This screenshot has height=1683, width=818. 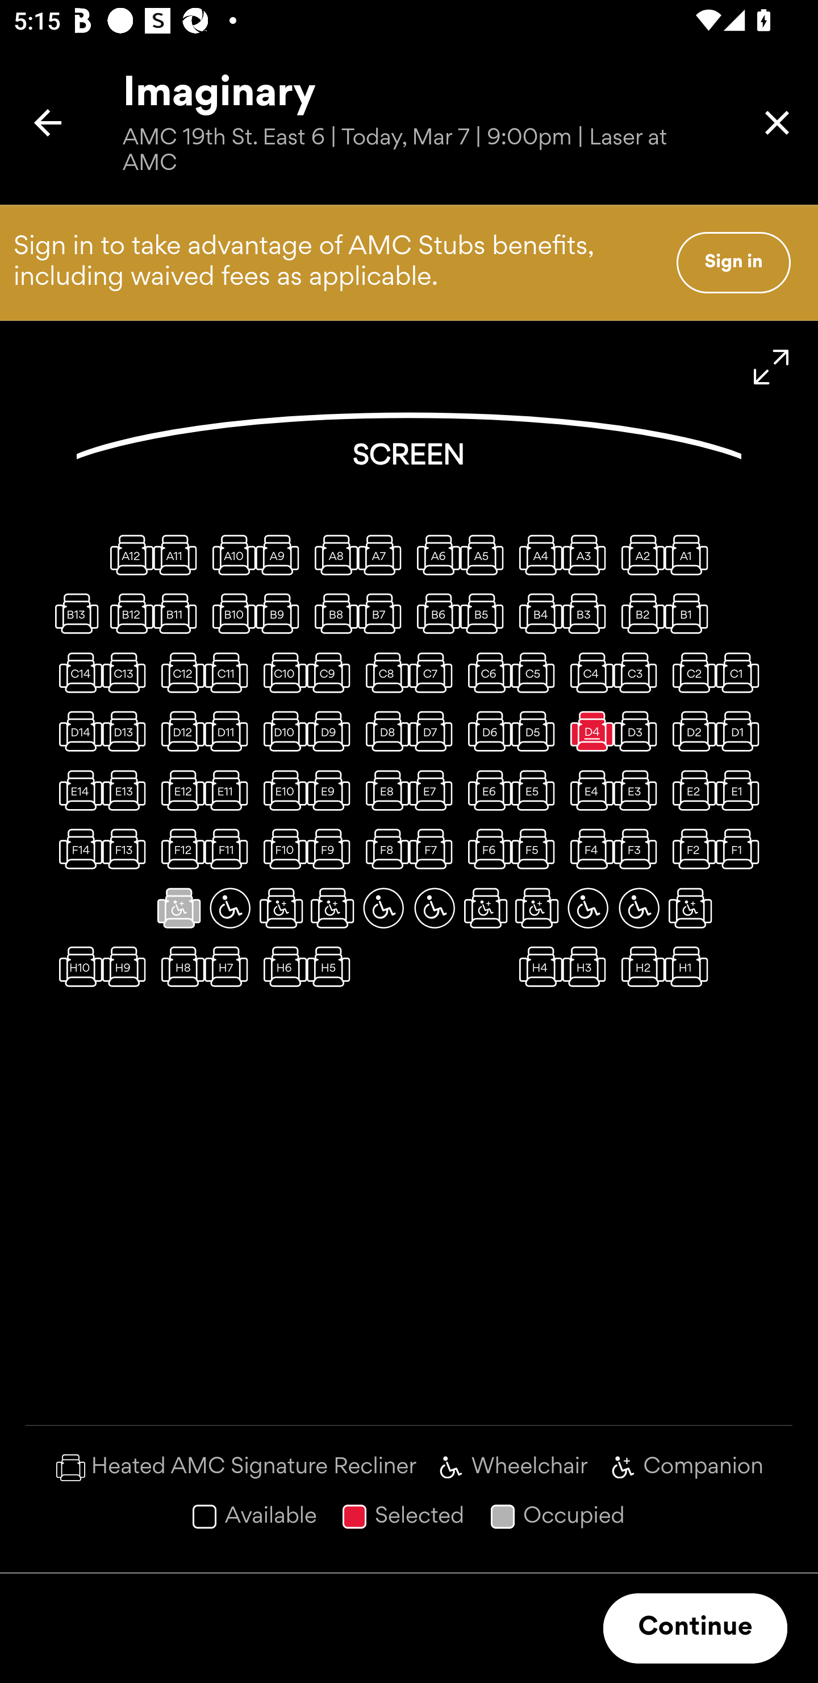 I want to click on H7, Regular seat, available, so click(x=229, y=967).